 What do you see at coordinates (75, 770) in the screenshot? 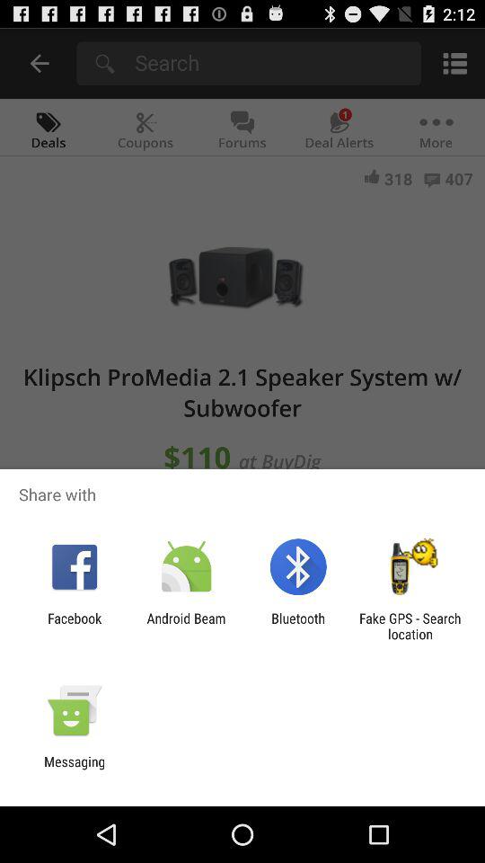
I see `open the messaging icon` at bounding box center [75, 770].